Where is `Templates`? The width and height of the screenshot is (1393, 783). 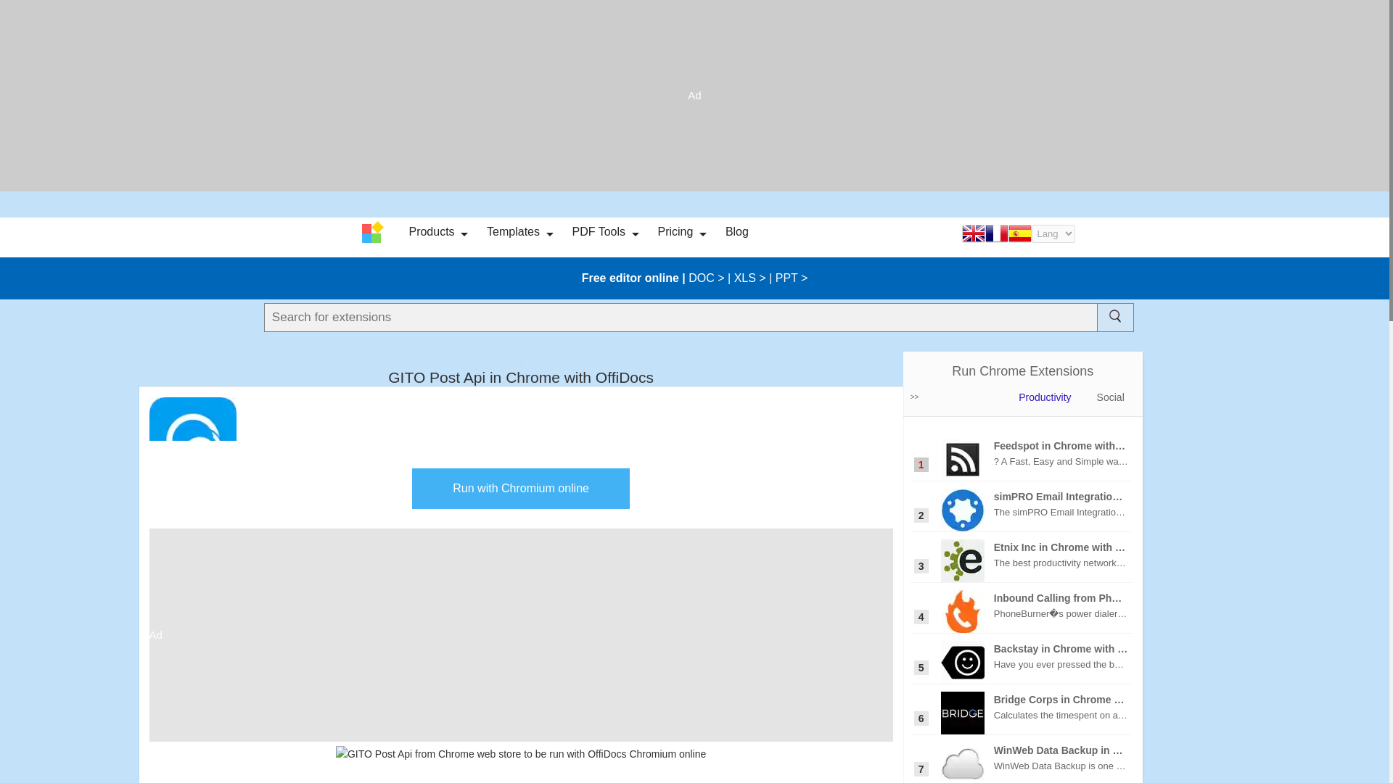
Templates is located at coordinates (513, 232).